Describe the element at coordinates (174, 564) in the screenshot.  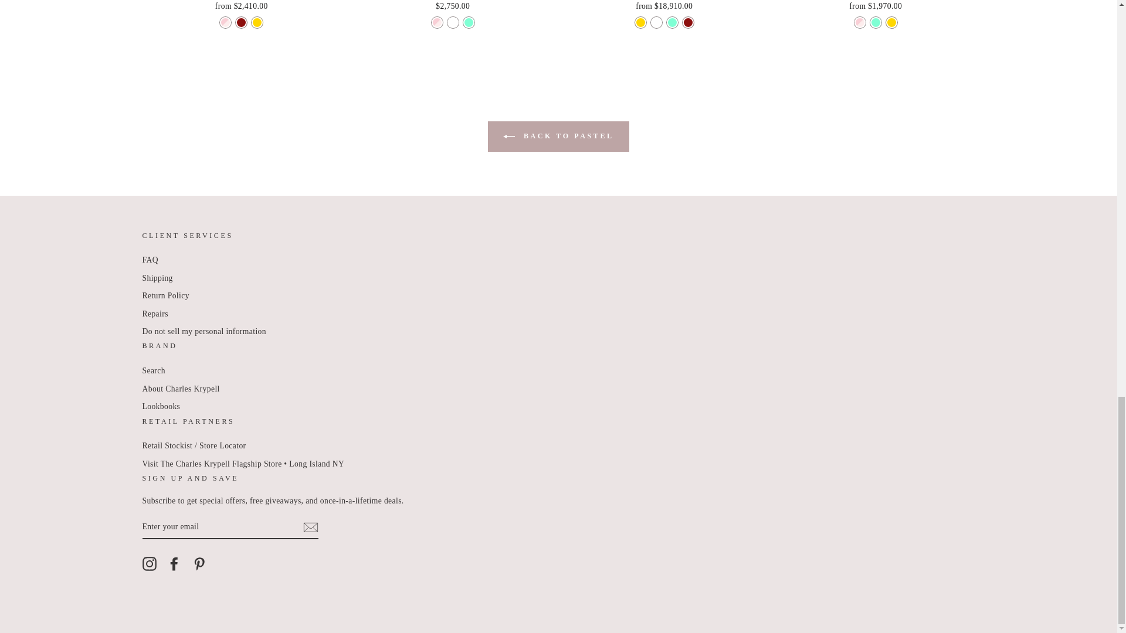
I see `Charles Krypell Fine Jewelry on Facebook` at that location.